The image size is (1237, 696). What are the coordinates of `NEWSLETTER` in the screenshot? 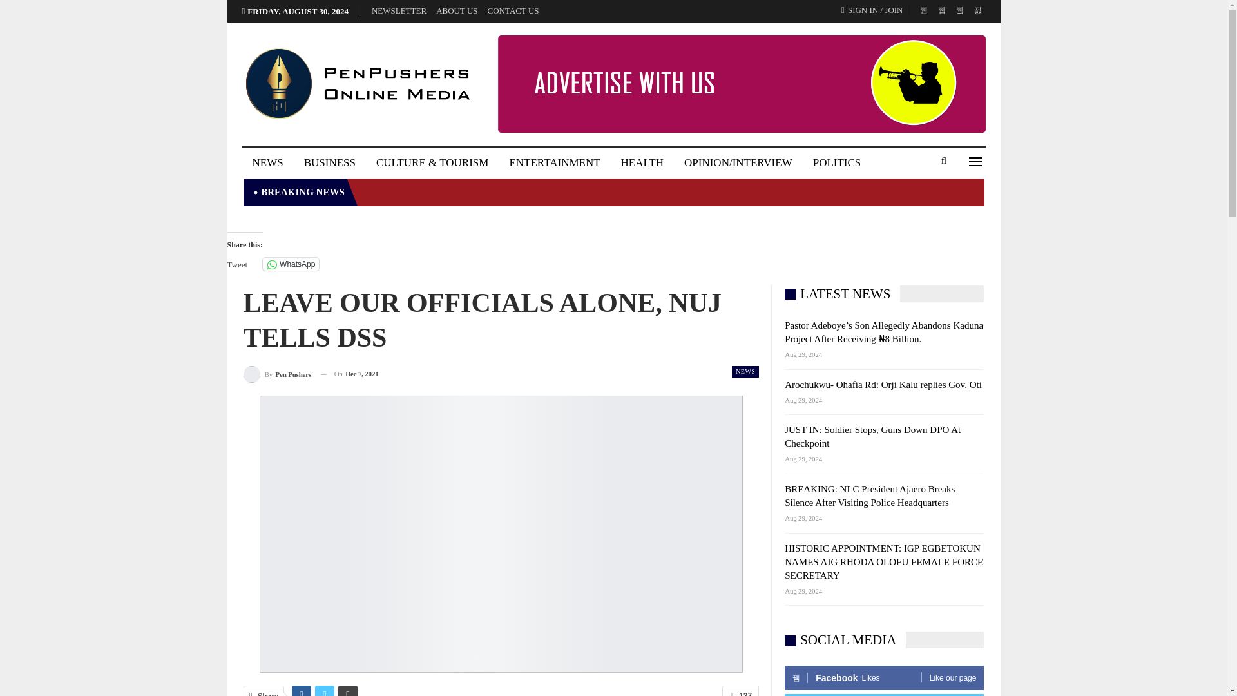 It's located at (399, 10).